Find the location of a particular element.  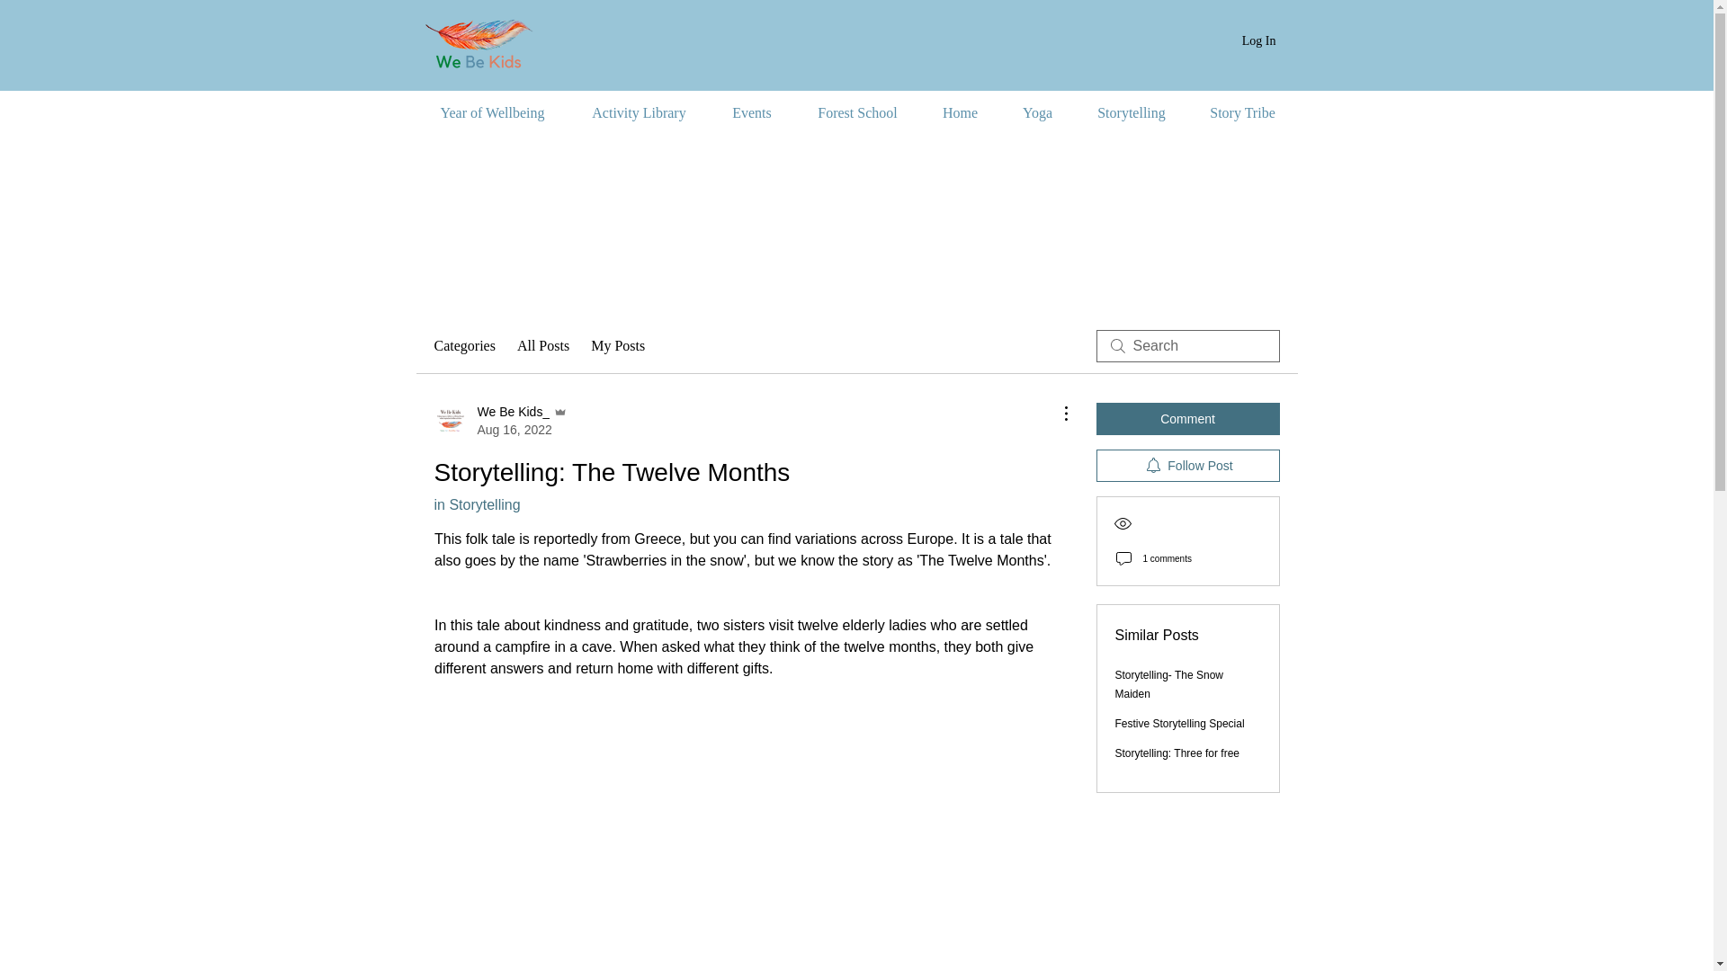

Storytelling- The Snow Maiden is located at coordinates (1169, 684).